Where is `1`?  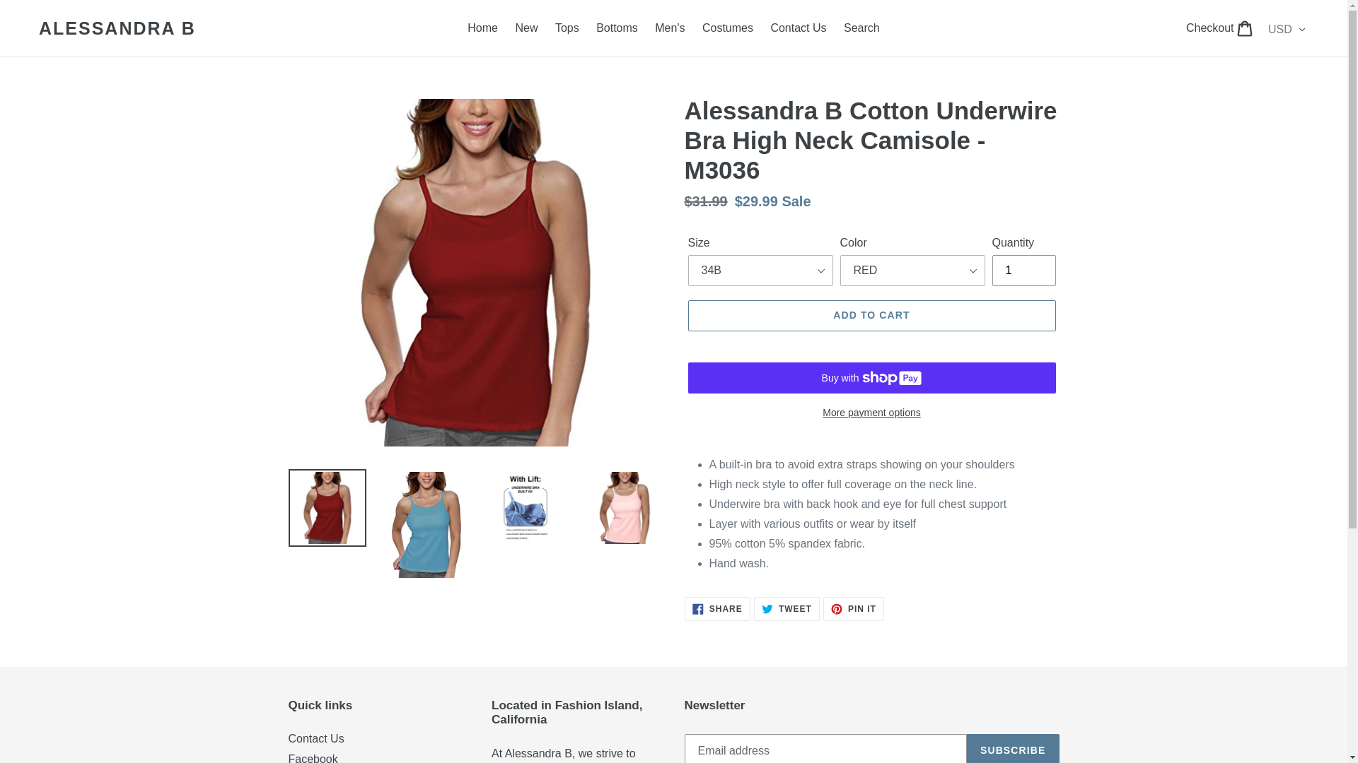
1 is located at coordinates (871, 315).